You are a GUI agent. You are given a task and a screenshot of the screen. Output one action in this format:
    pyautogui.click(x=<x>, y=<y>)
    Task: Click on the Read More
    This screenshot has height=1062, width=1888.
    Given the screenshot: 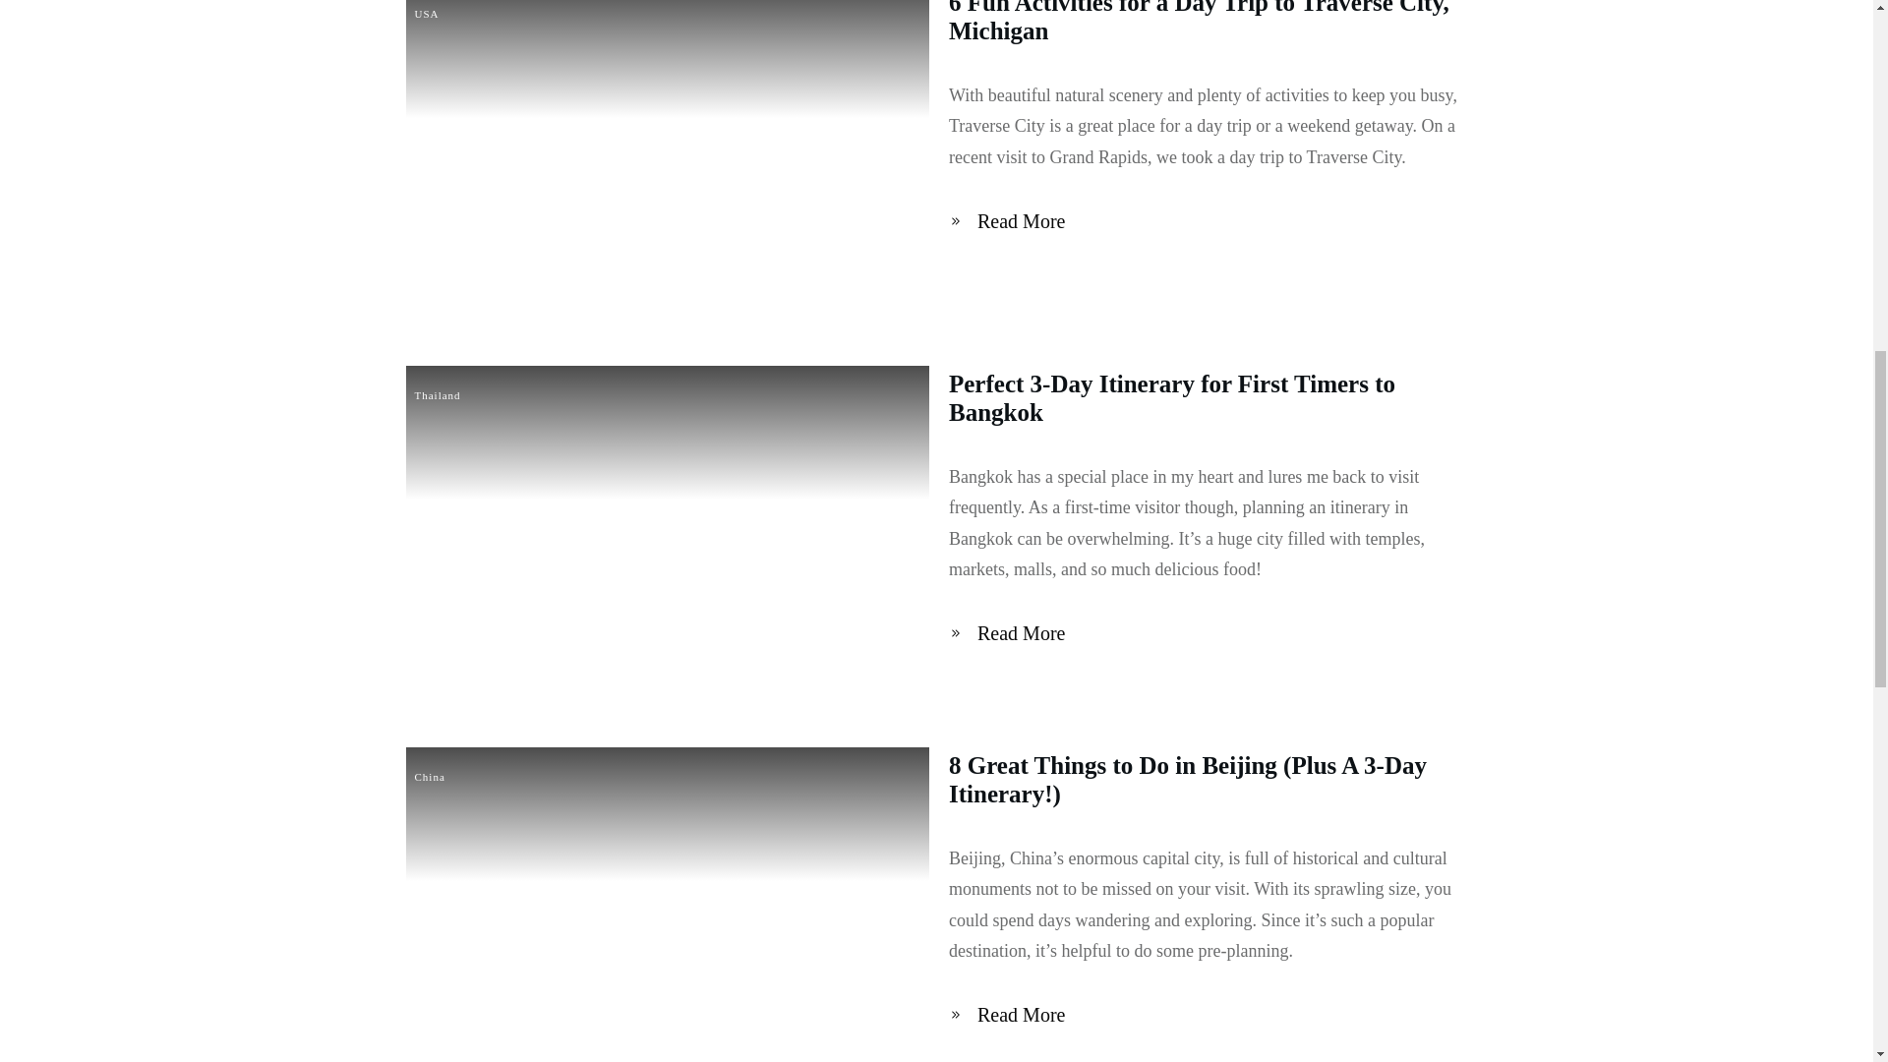 What is the action you would take?
    pyautogui.click(x=1011, y=1015)
    